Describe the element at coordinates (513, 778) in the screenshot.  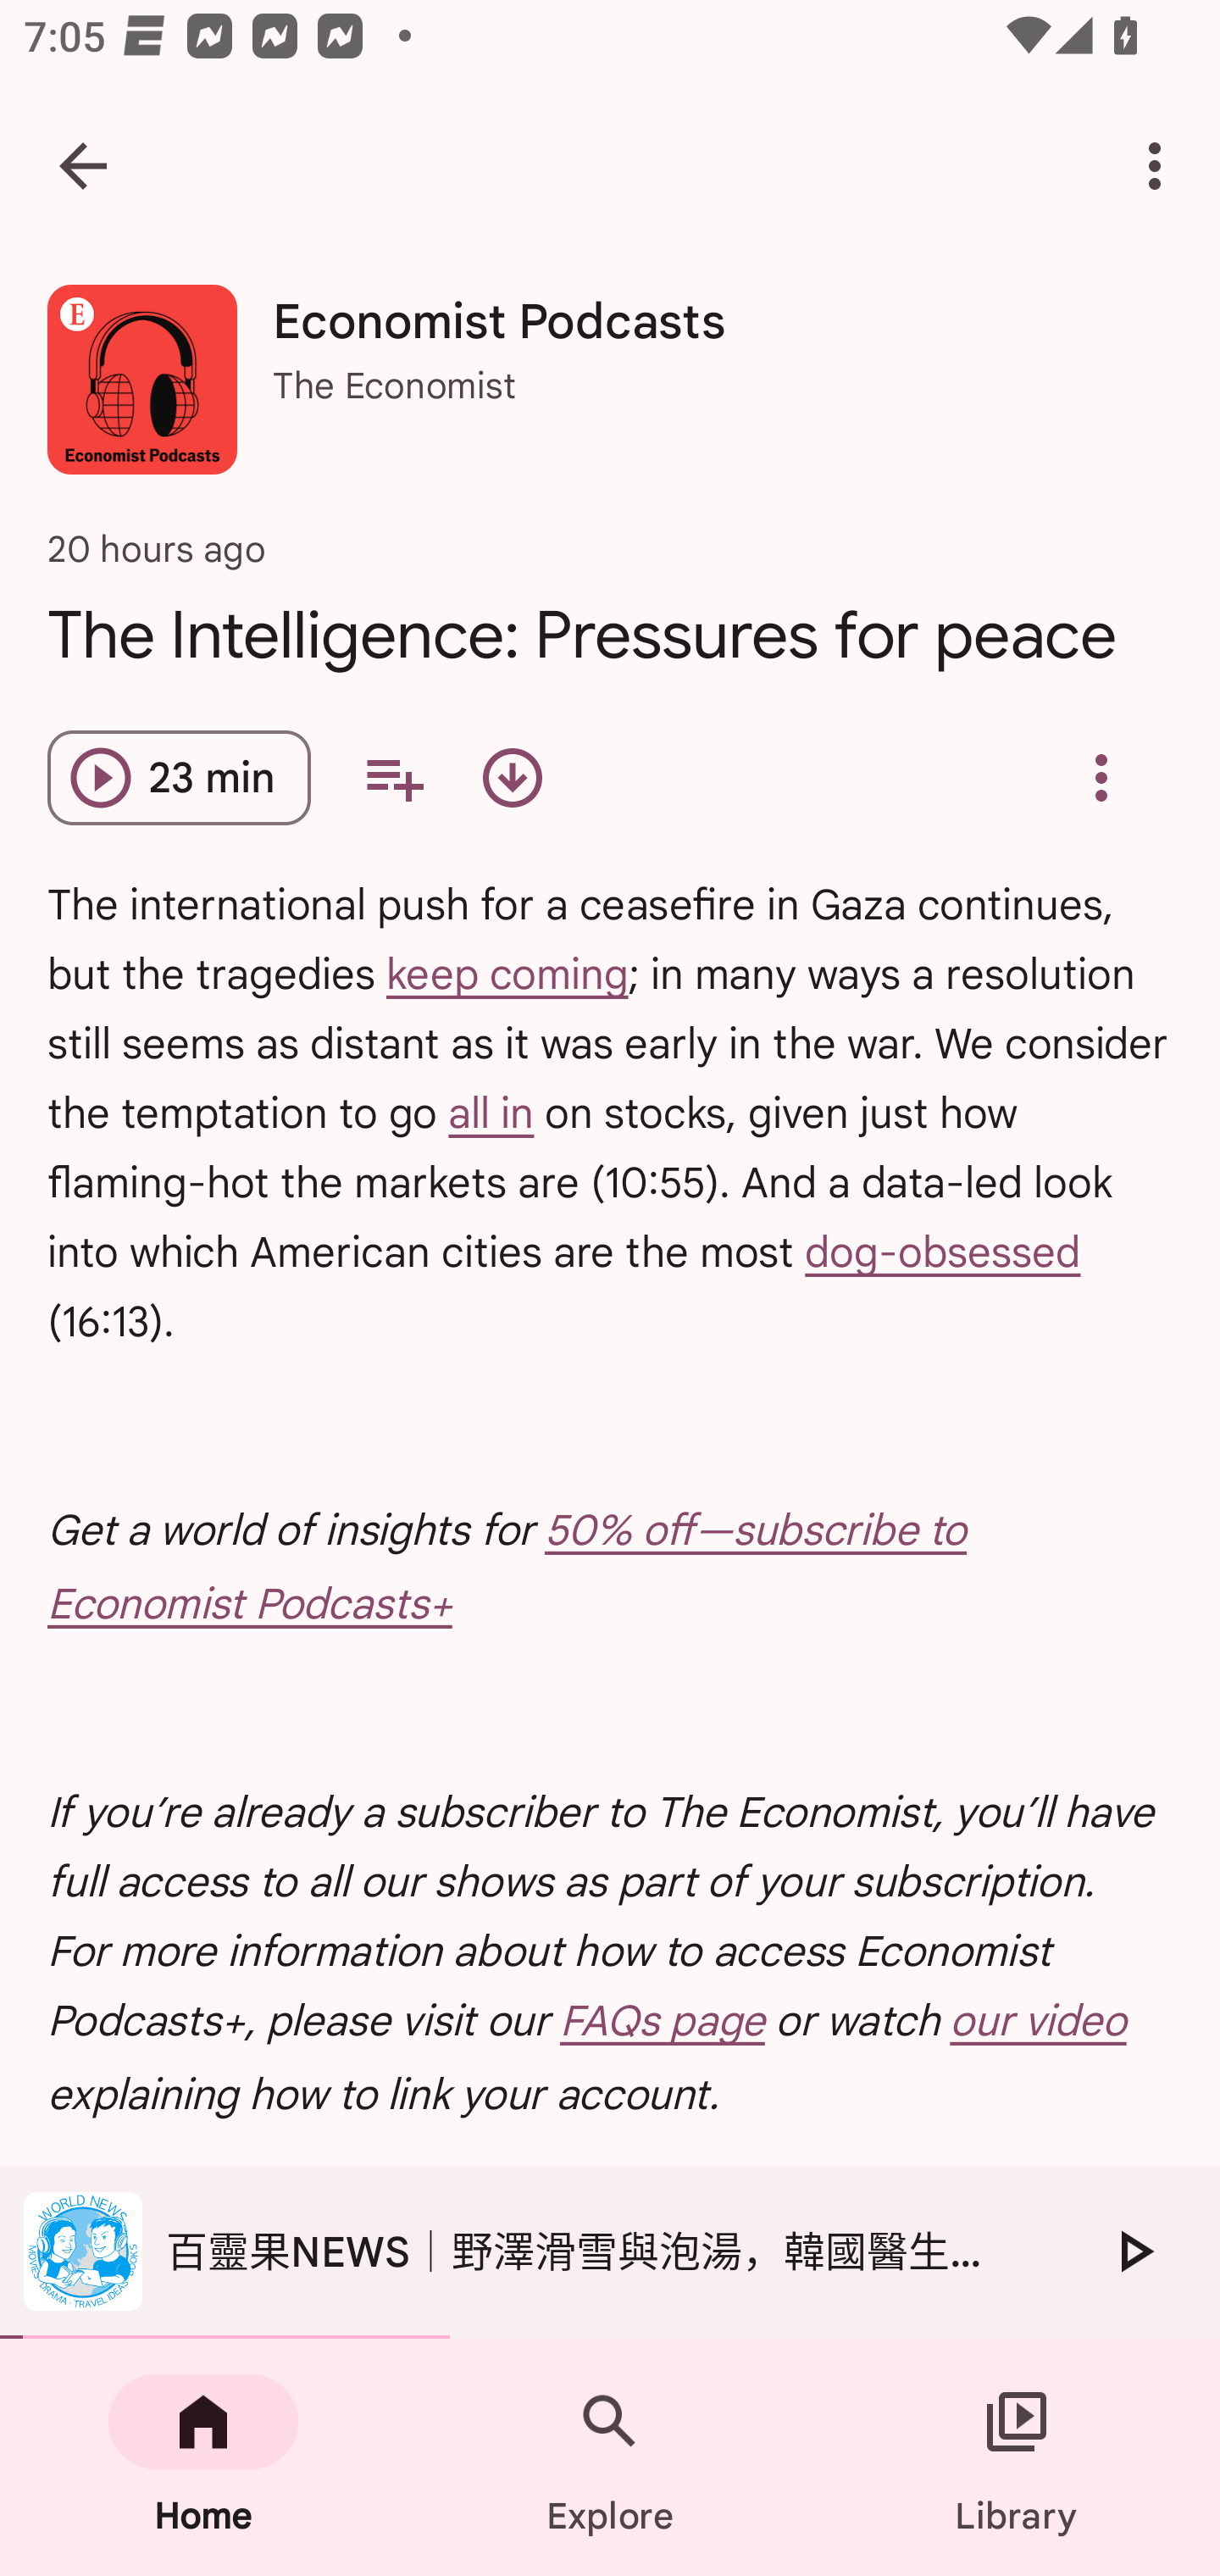
I see `Download episode` at that location.